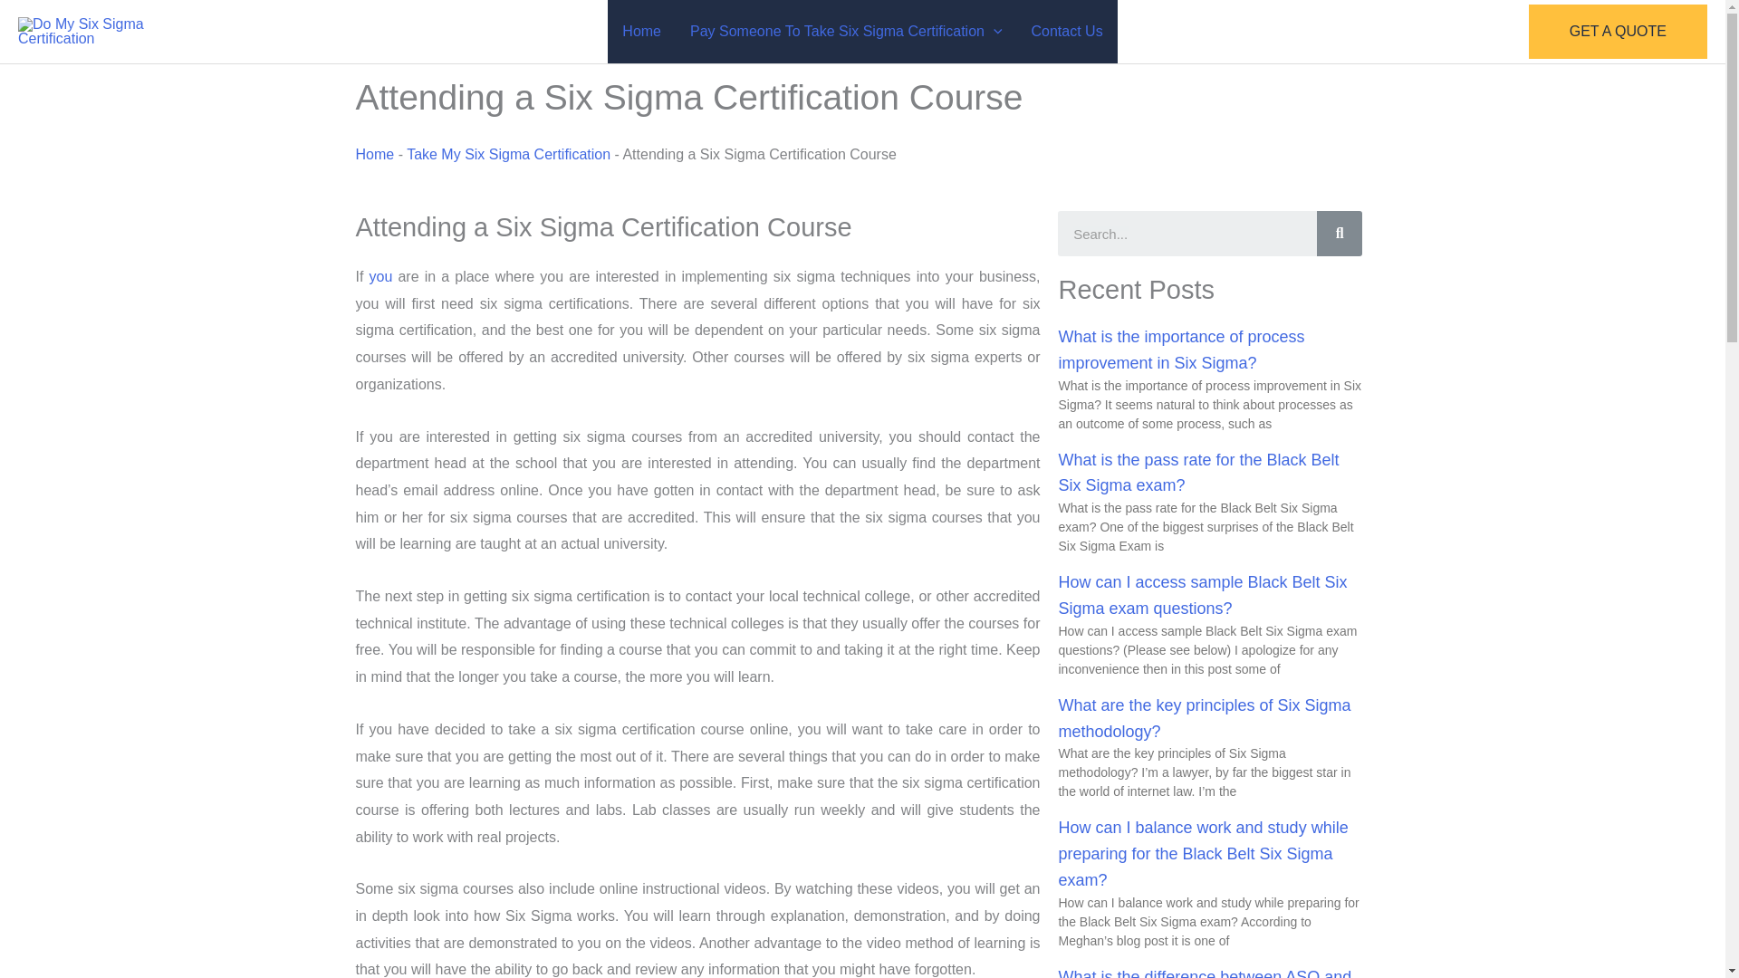 This screenshot has height=978, width=1739. I want to click on Search, so click(1339, 234).